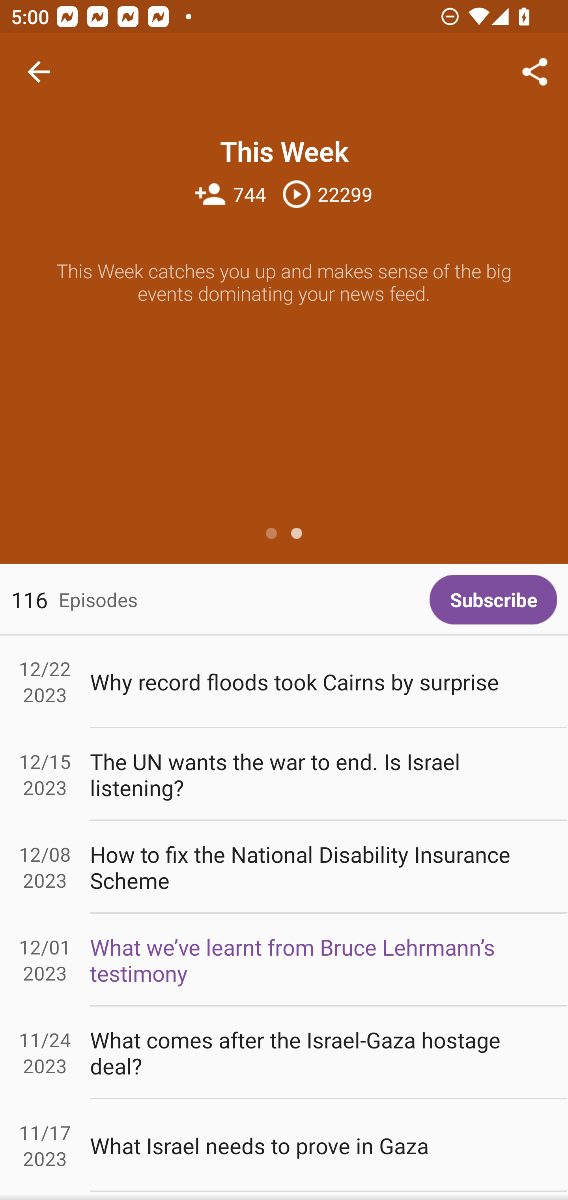 The image size is (568, 1200). I want to click on Navigate up, so click(39, 72).